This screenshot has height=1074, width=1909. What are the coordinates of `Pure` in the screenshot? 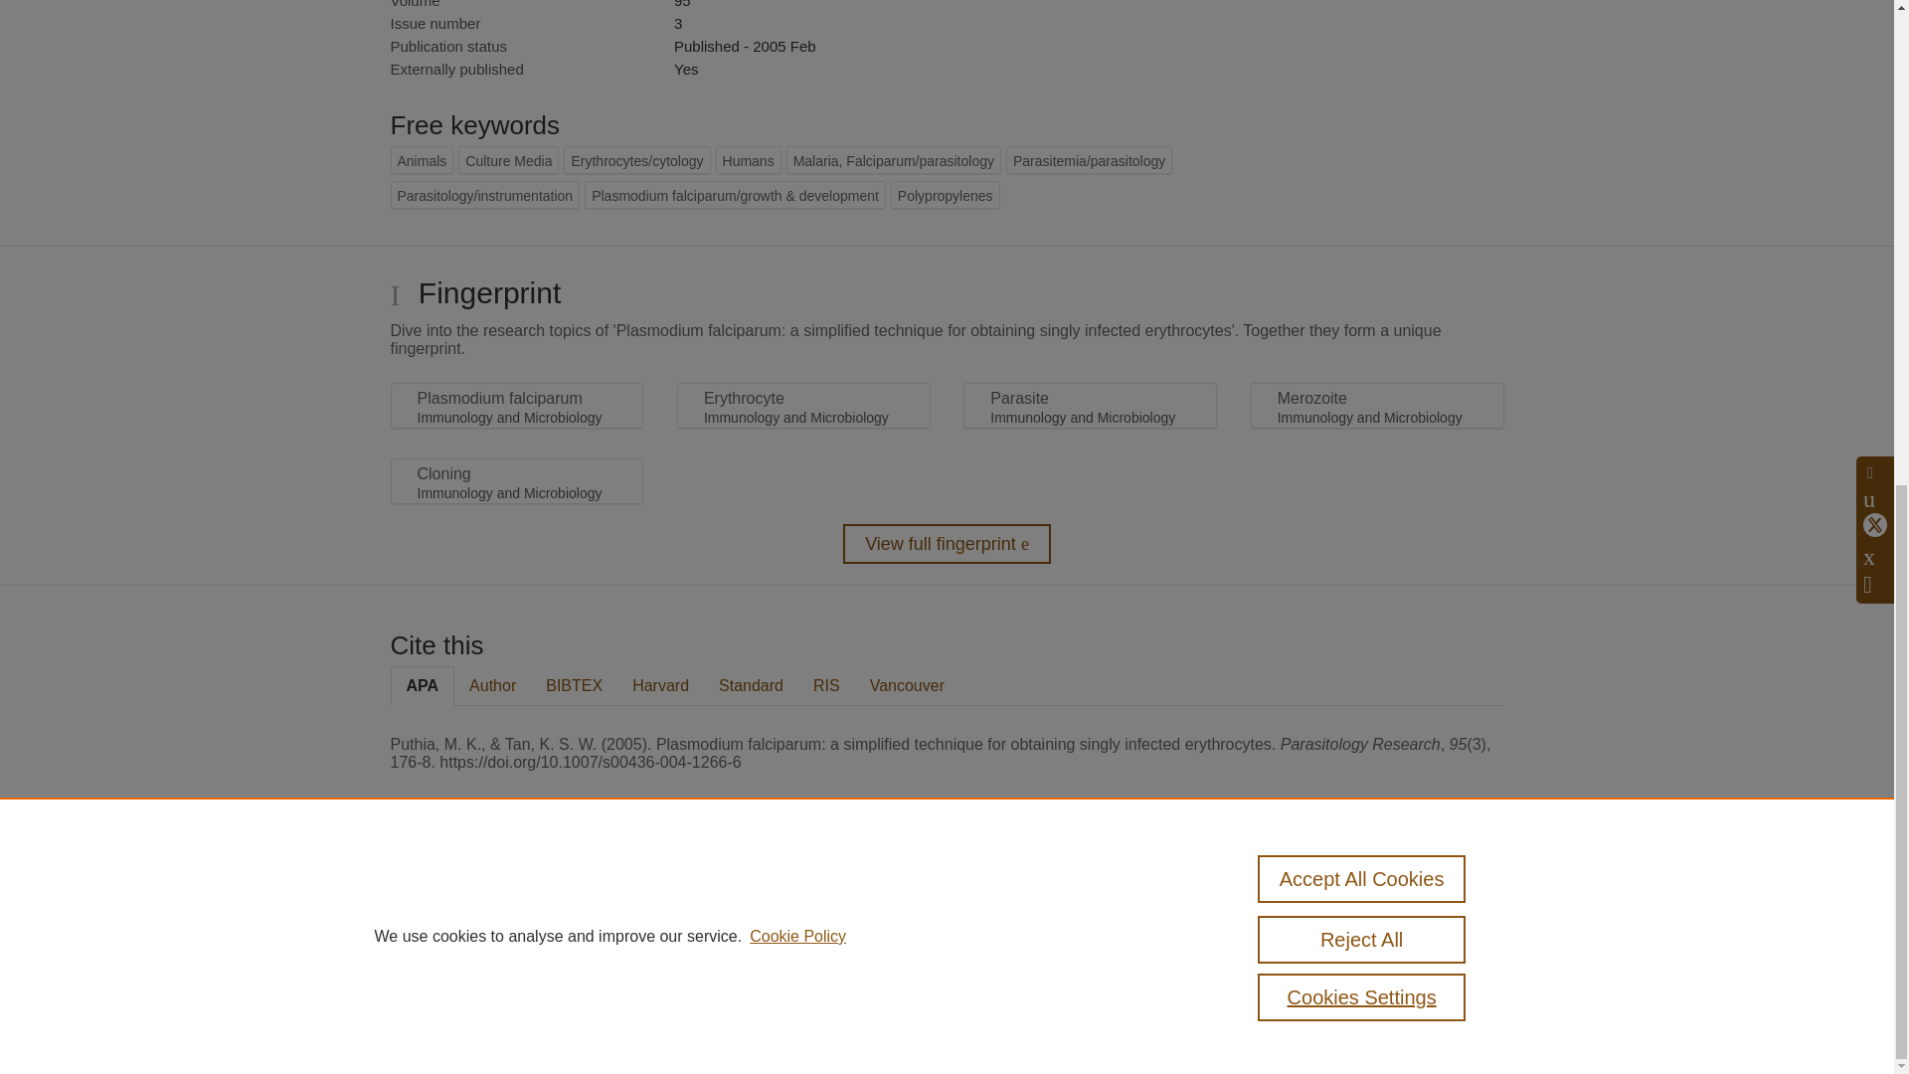 It's located at (475, 901).